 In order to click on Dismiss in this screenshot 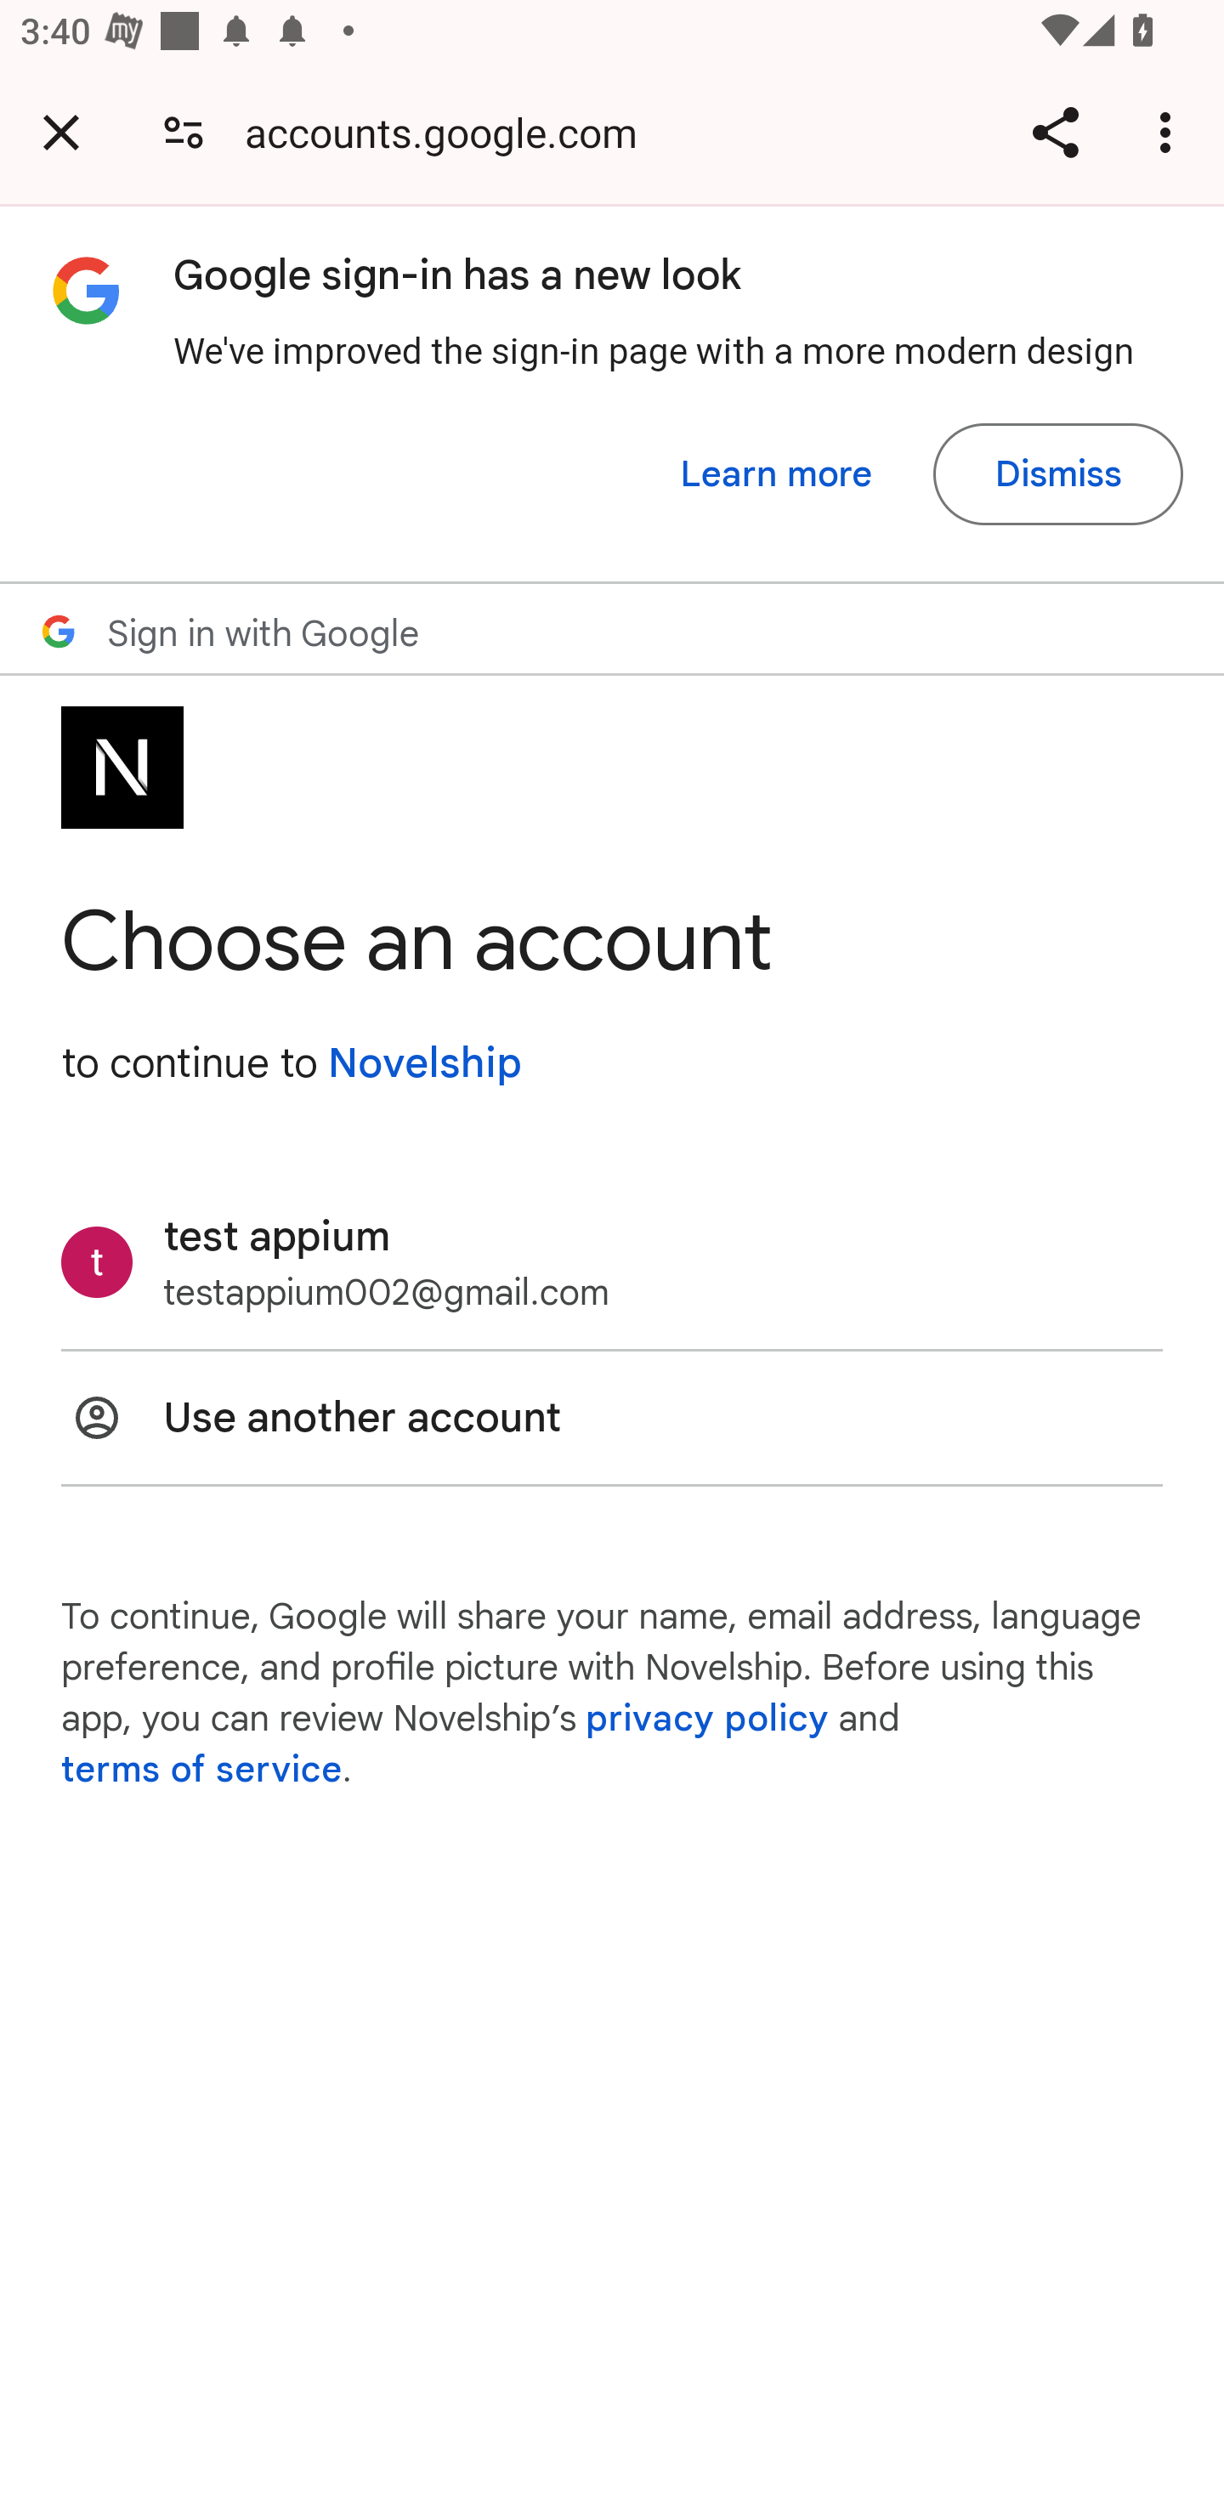, I will do `click(1057, 474)`.